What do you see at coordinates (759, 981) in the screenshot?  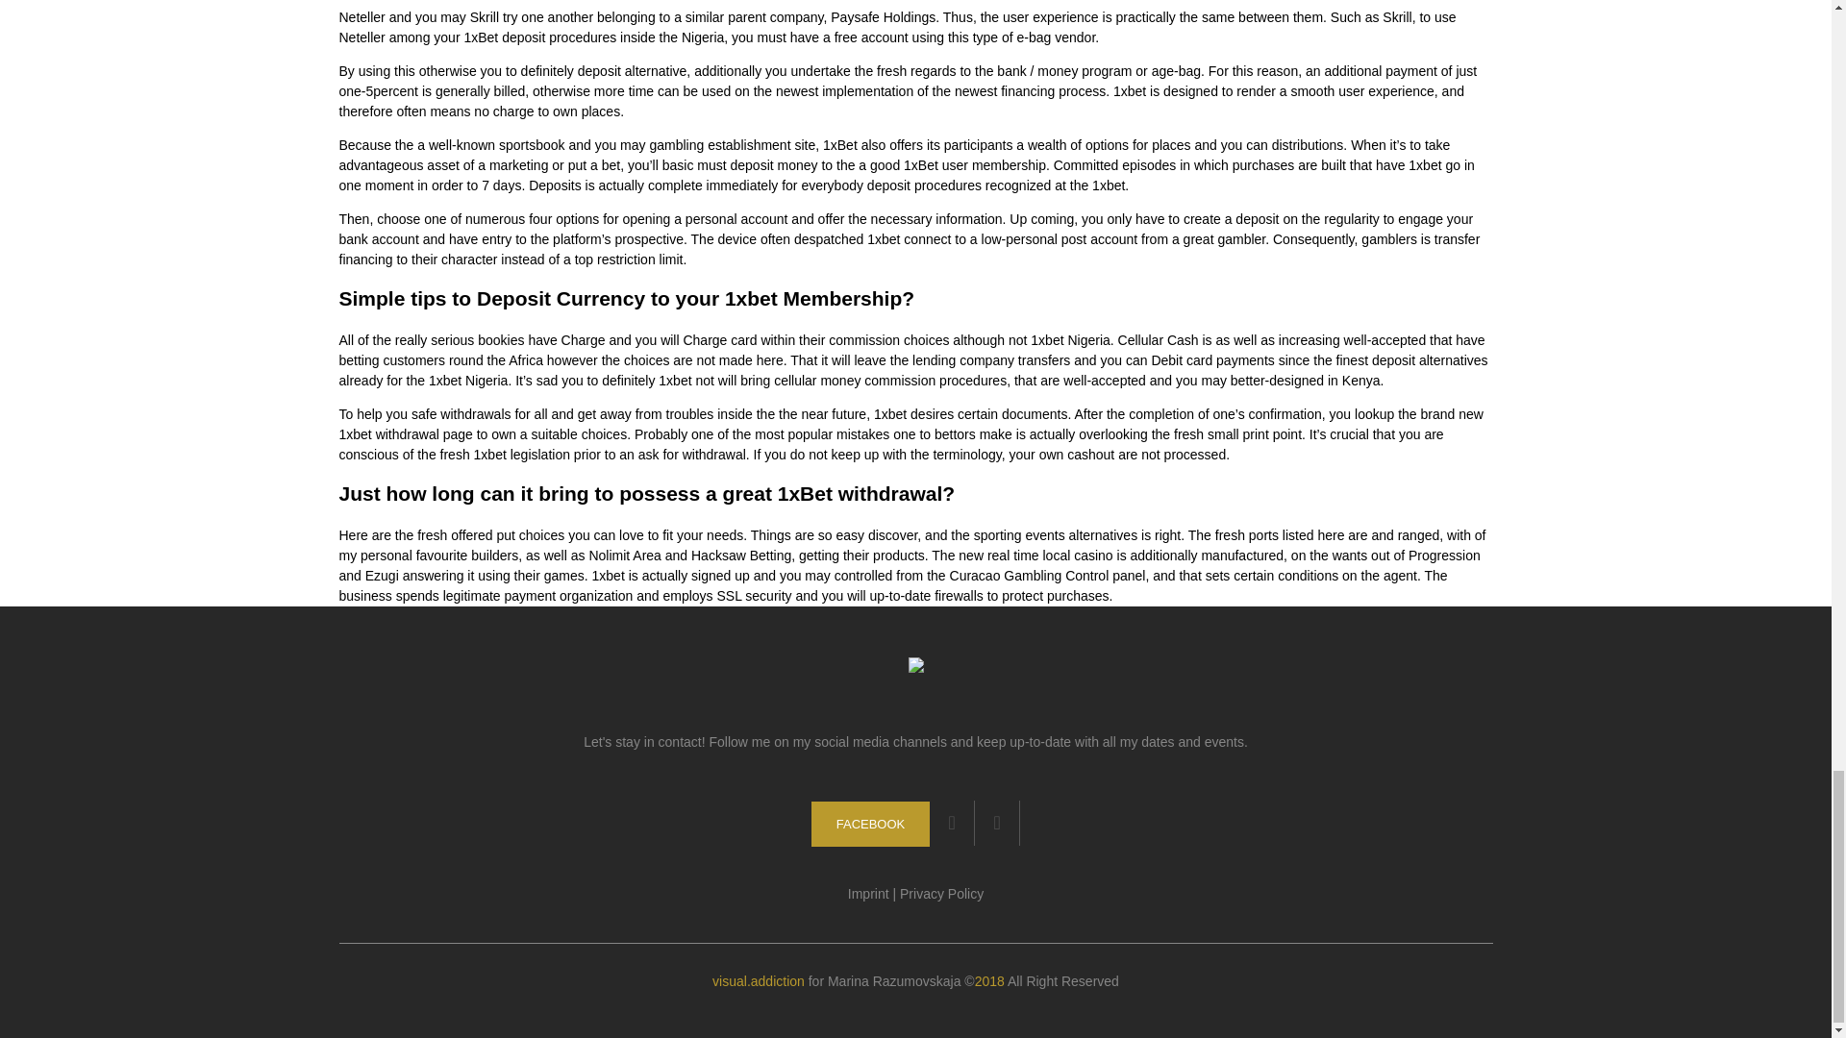 I see `visual.addiction` at bounding box center [759, 981].